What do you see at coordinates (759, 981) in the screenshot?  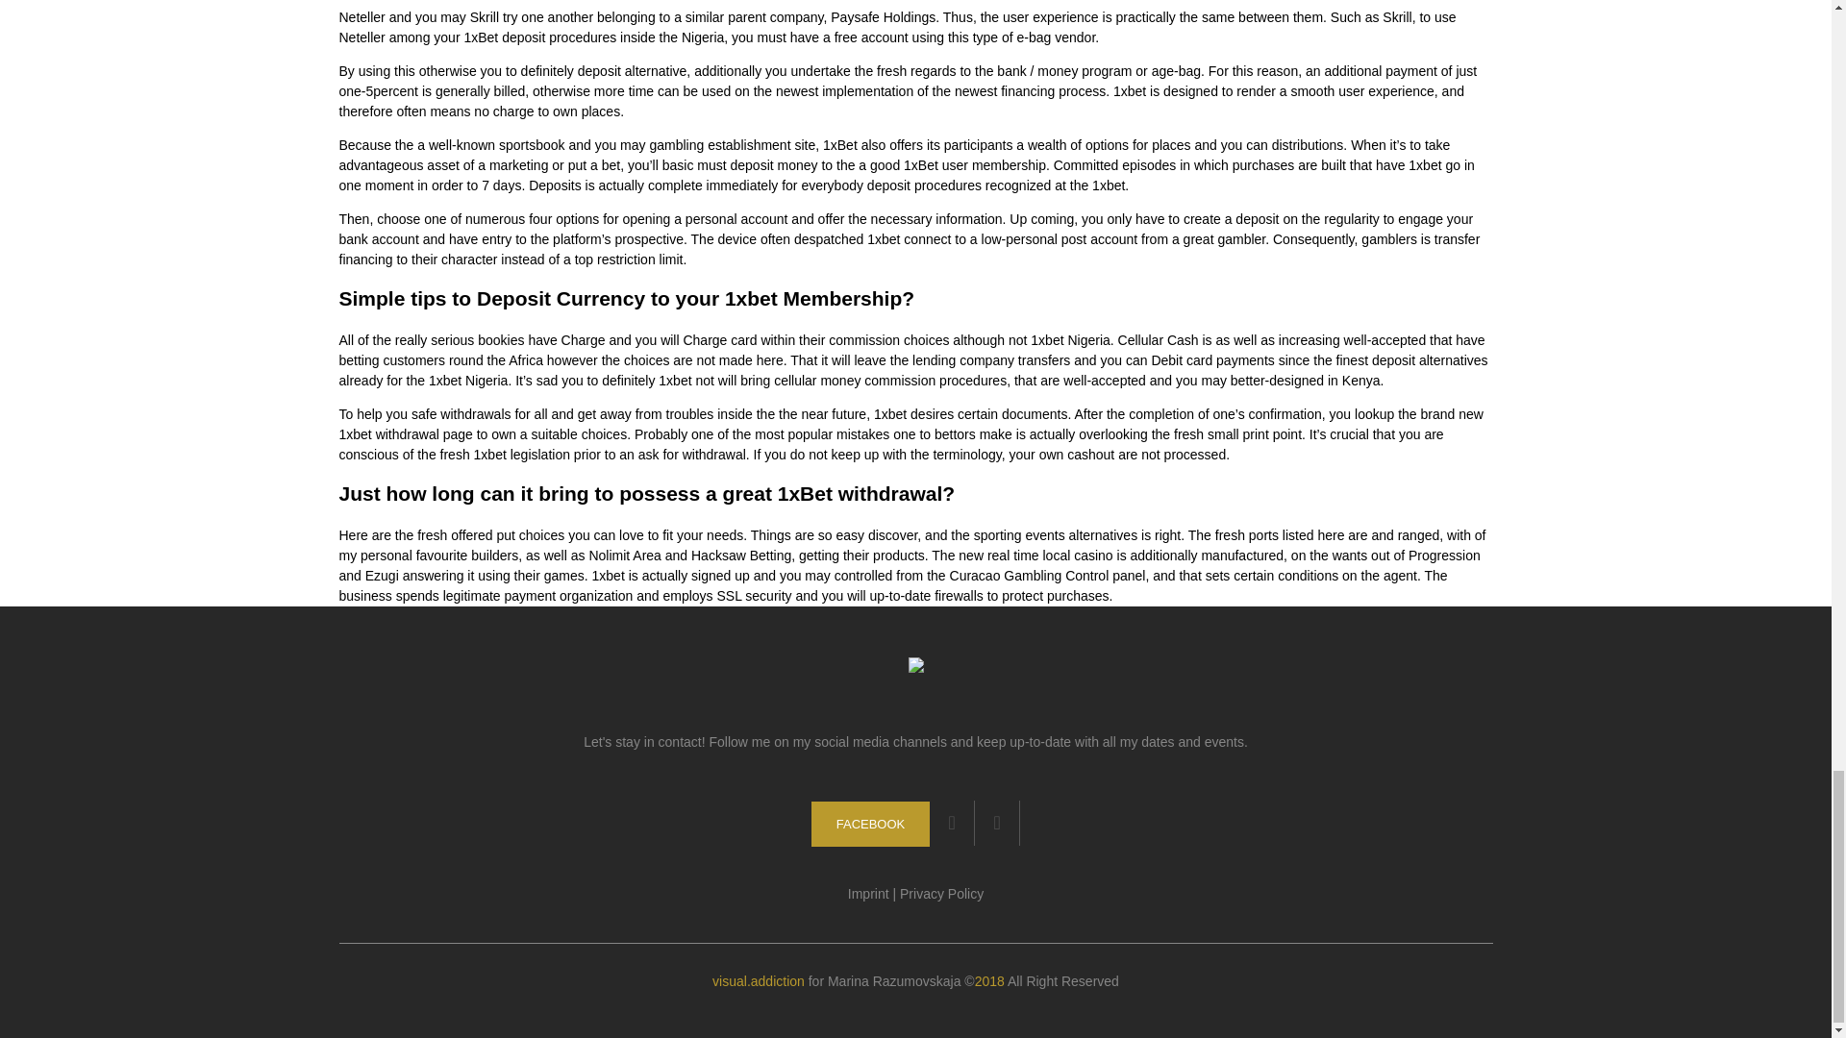 I see `visual.addiction` at bounding box center [759, 981].